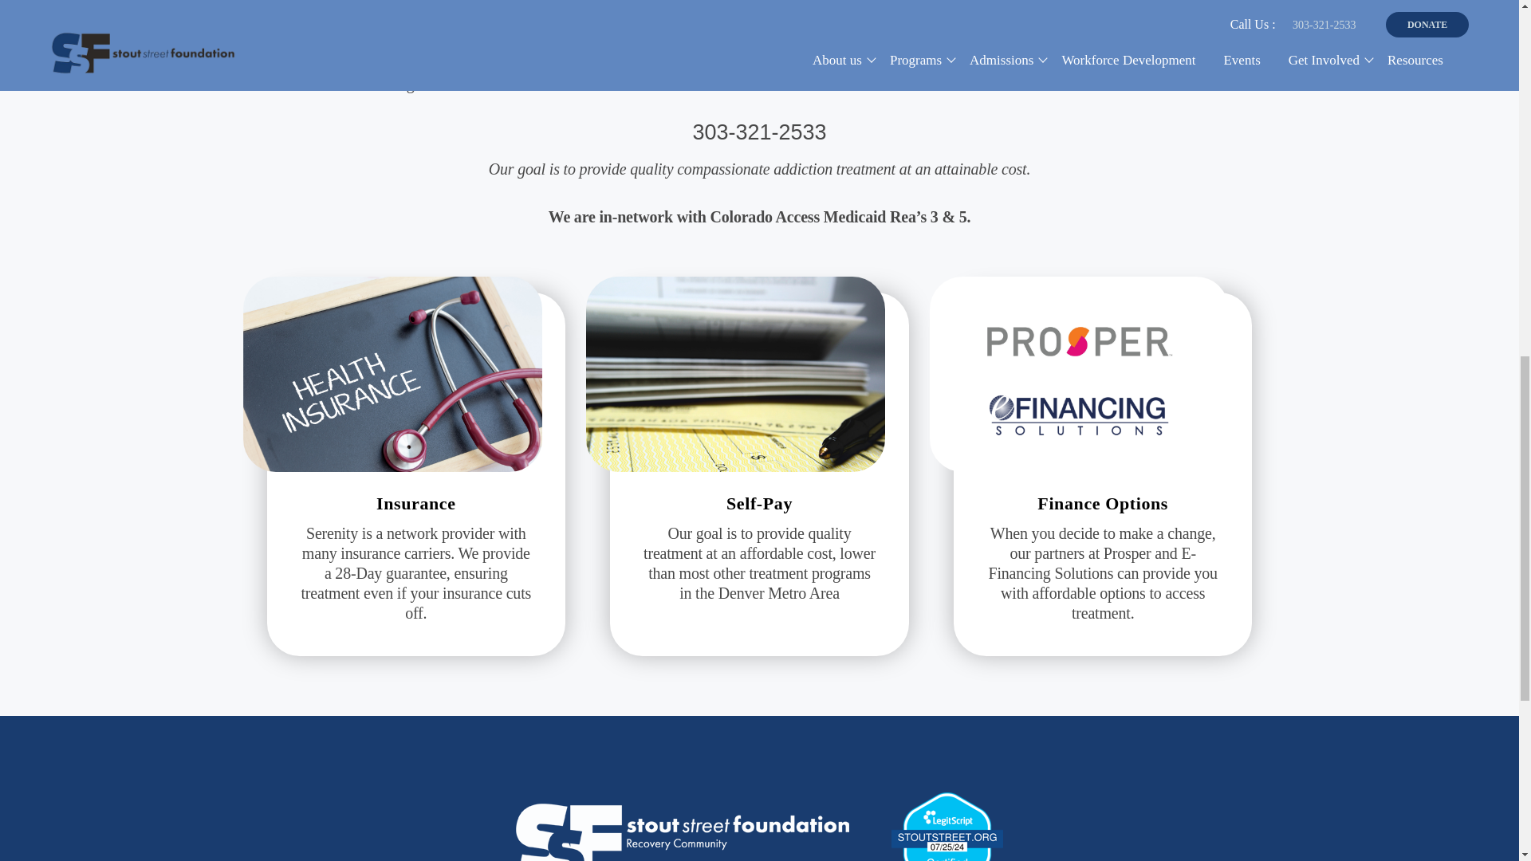 The width and height of the screenshot is (1531, 861). I want to click on View Post, so click(1079, 289).